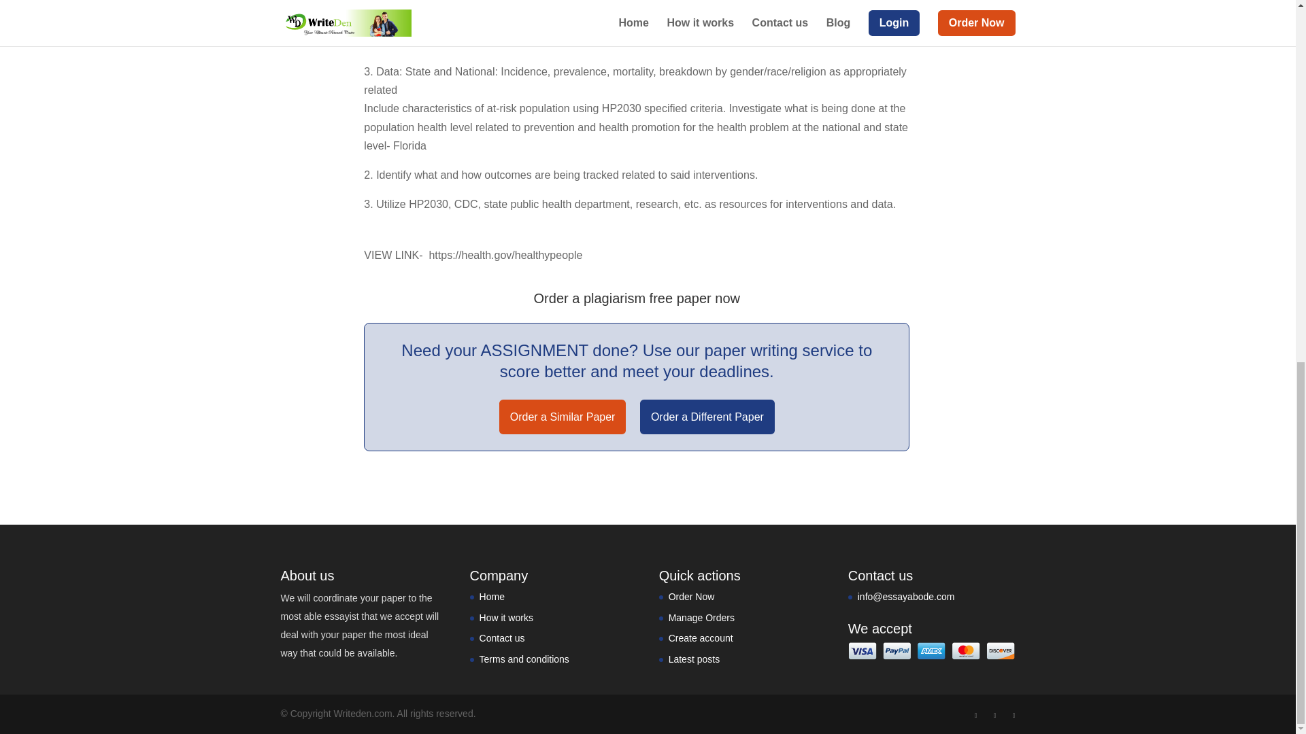 This screenshot has width=1306, height=734. What do you see at coordinates (707, 417) in the screenshot?
I see `Order a Different Paper` at bounding box center [707, 417].